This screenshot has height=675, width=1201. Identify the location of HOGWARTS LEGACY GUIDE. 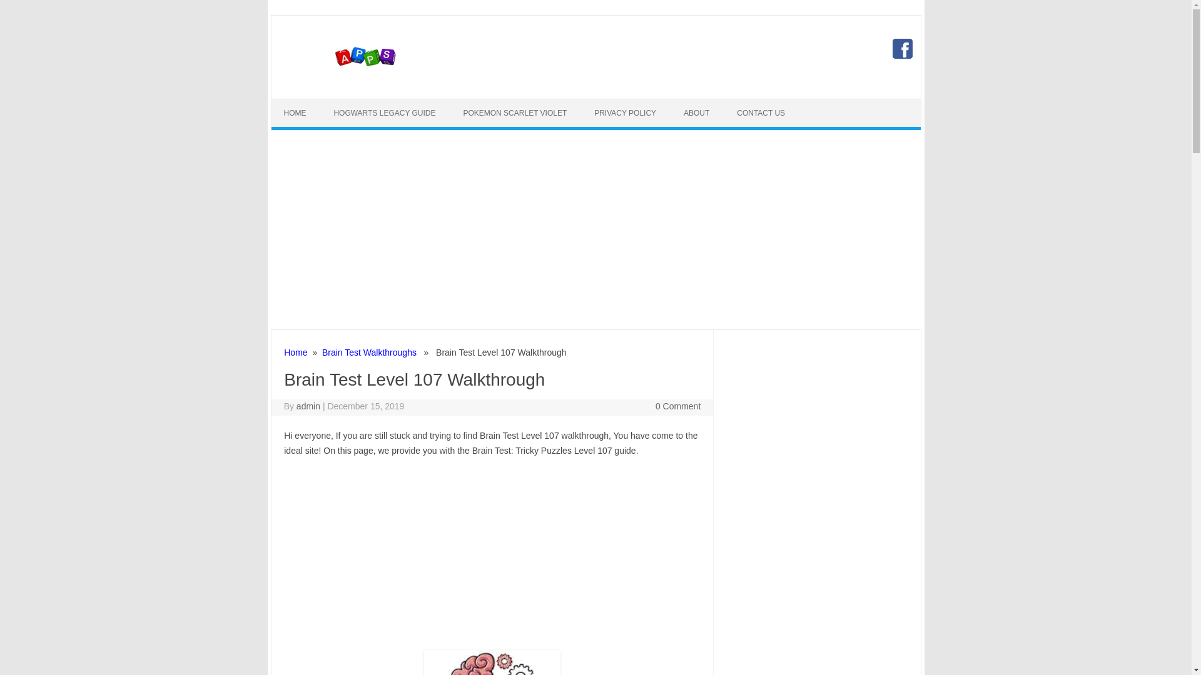
(384, 112).